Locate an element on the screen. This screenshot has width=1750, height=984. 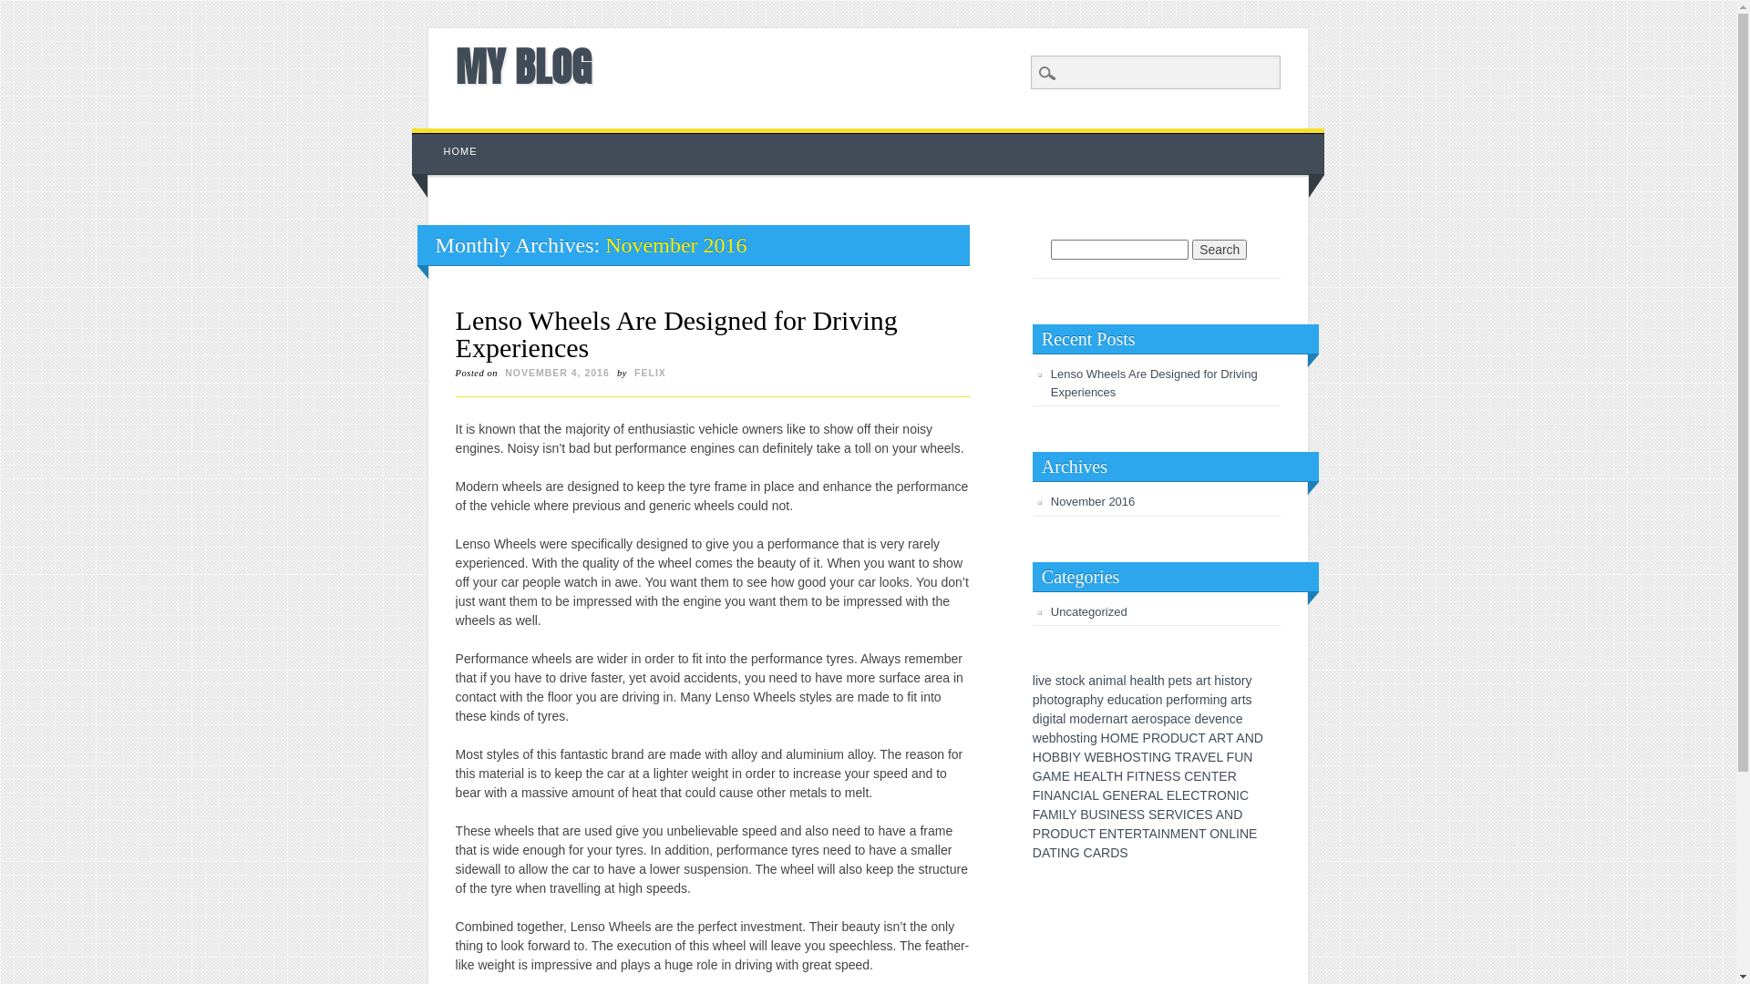
G is located at coordinates (1107, 795).